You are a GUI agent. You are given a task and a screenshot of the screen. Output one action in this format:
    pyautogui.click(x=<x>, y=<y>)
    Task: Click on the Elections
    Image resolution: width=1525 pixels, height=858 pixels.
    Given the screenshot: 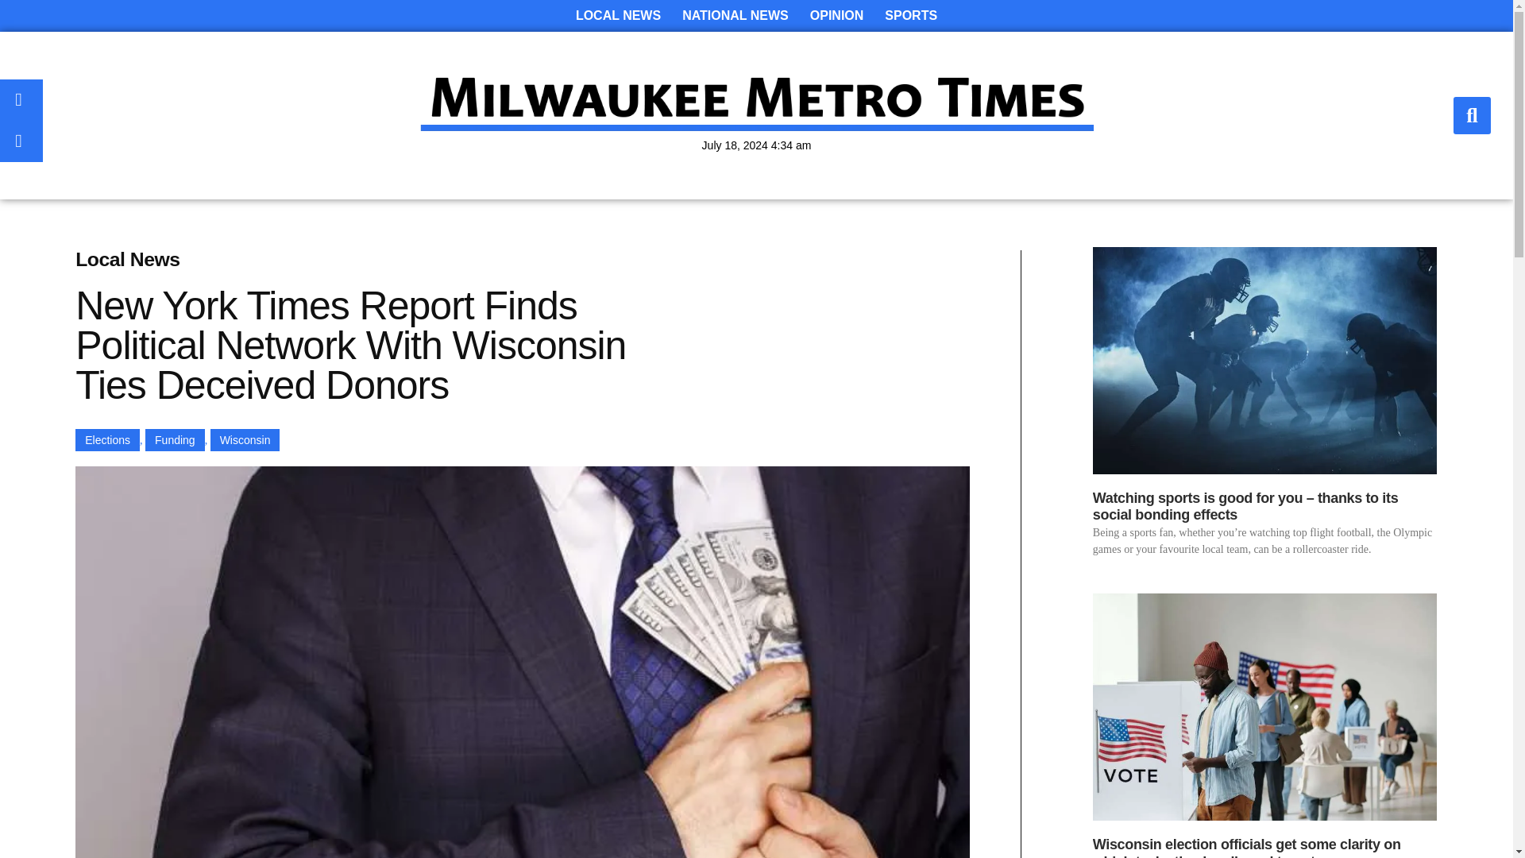 What is the action you would take?
    pyautogui.click(x=107, y=440)
    